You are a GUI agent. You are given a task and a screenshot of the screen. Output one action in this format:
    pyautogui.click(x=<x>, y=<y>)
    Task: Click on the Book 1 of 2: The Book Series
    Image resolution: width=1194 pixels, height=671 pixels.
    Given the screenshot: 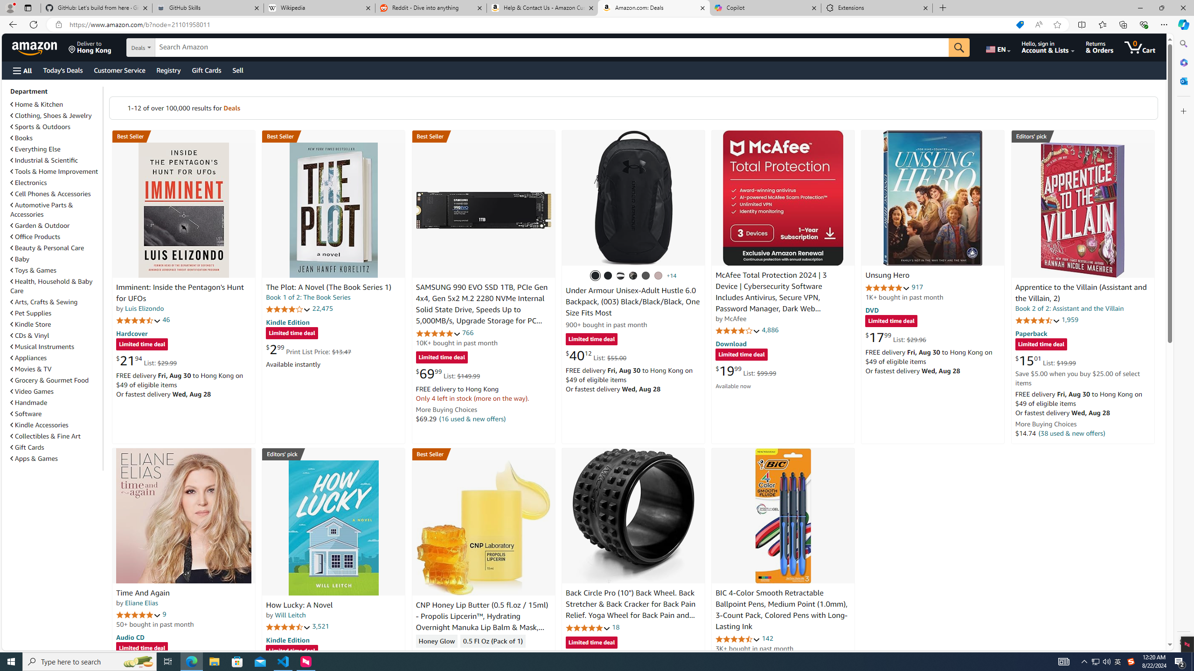 What is the action you would take?
    pyautogui.click(x=308, y=297)
    